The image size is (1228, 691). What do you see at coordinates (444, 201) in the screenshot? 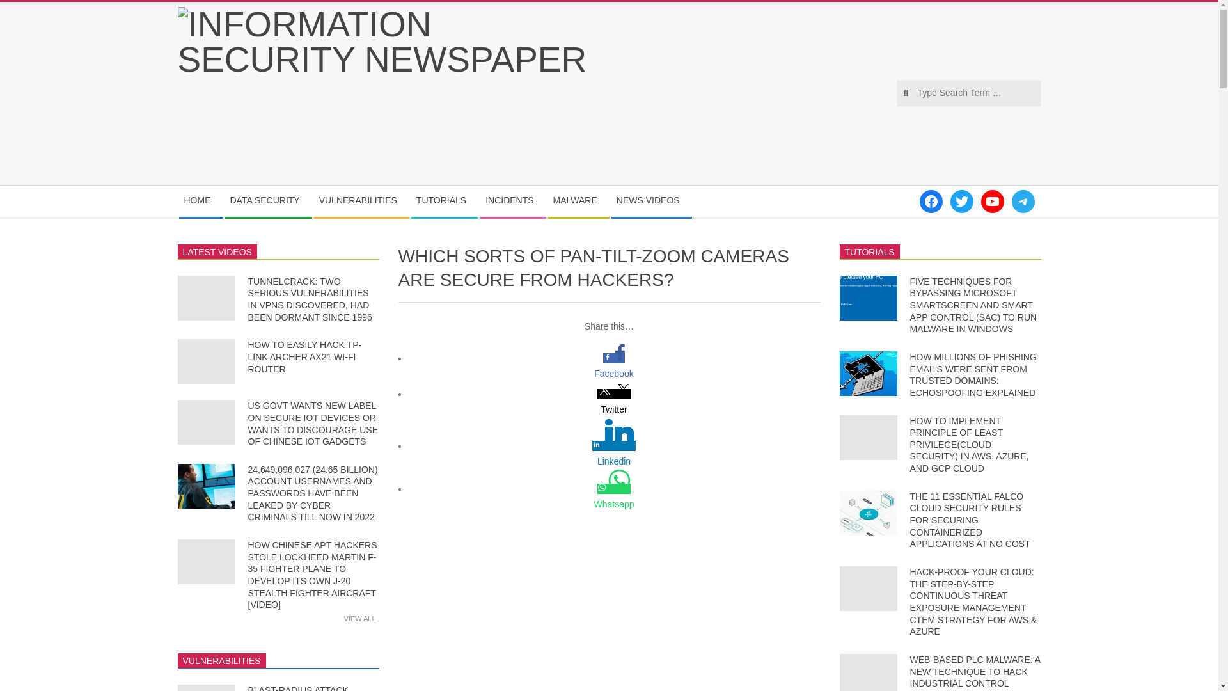
I see `TUTORIALS` at bounding box center [444, 201].